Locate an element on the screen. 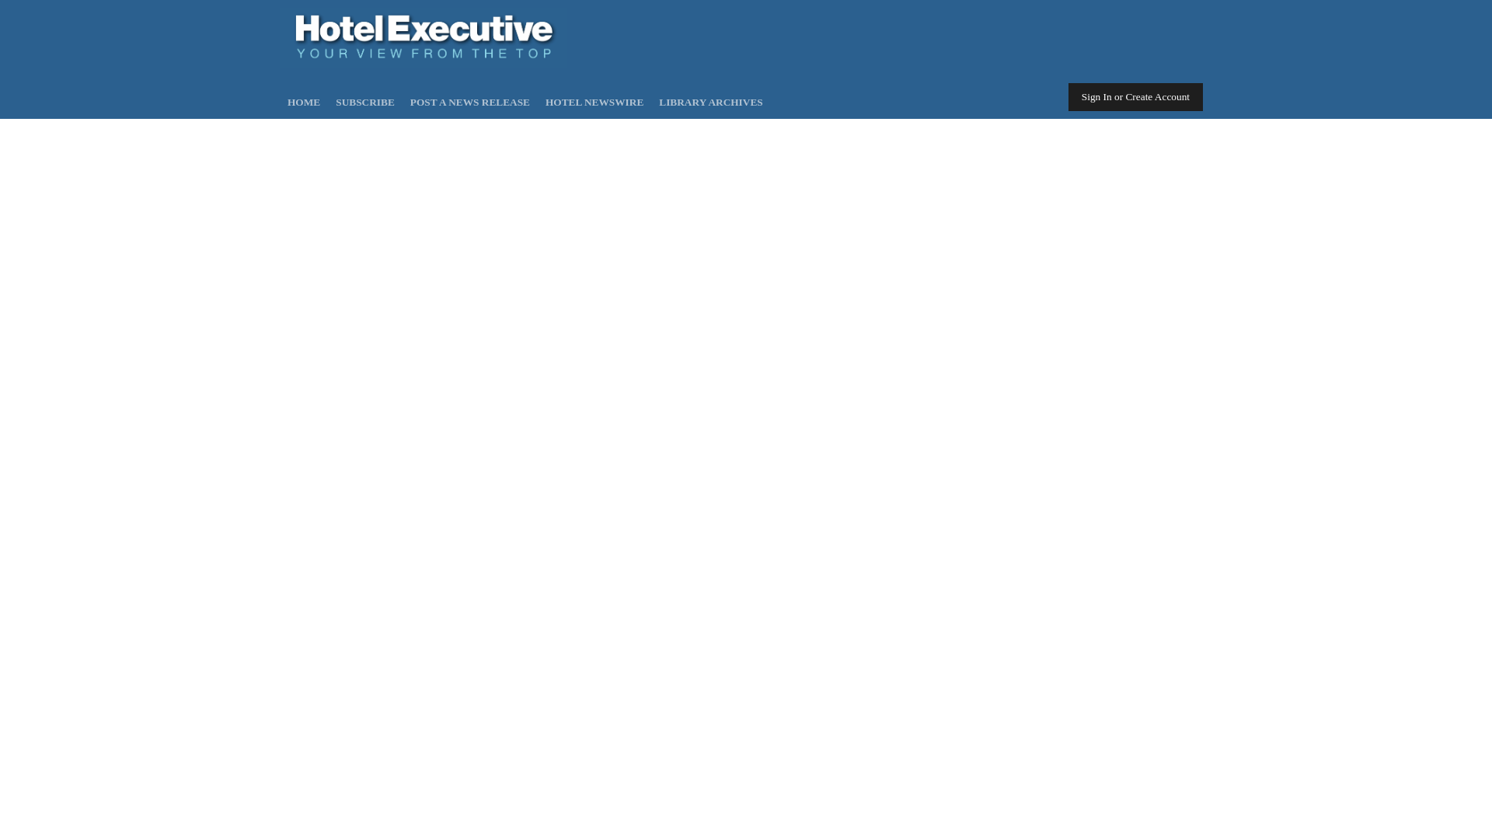 The width and height of the screenshot is (1492, 839). HOTEL NEWSWIRE is located at coordinates (594, 103).